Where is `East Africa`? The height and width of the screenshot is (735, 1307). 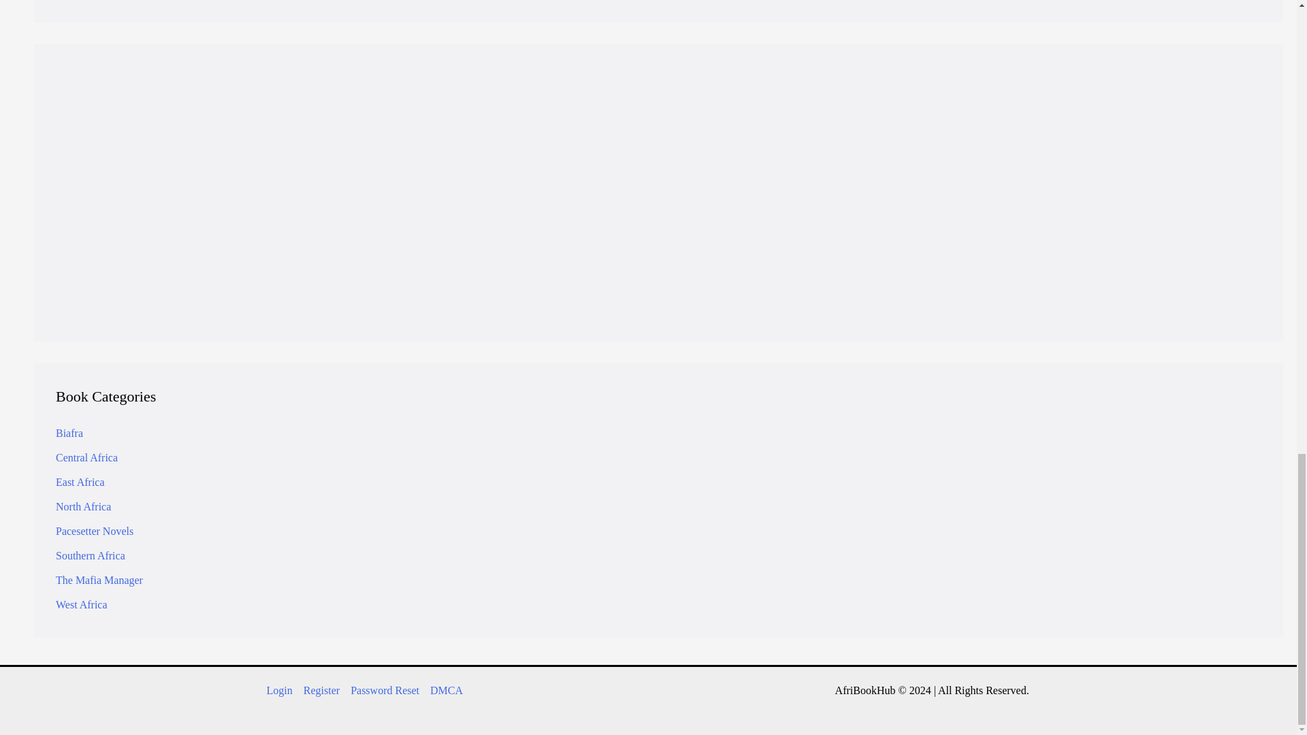 East Africa is located at coordinates (80, 482).